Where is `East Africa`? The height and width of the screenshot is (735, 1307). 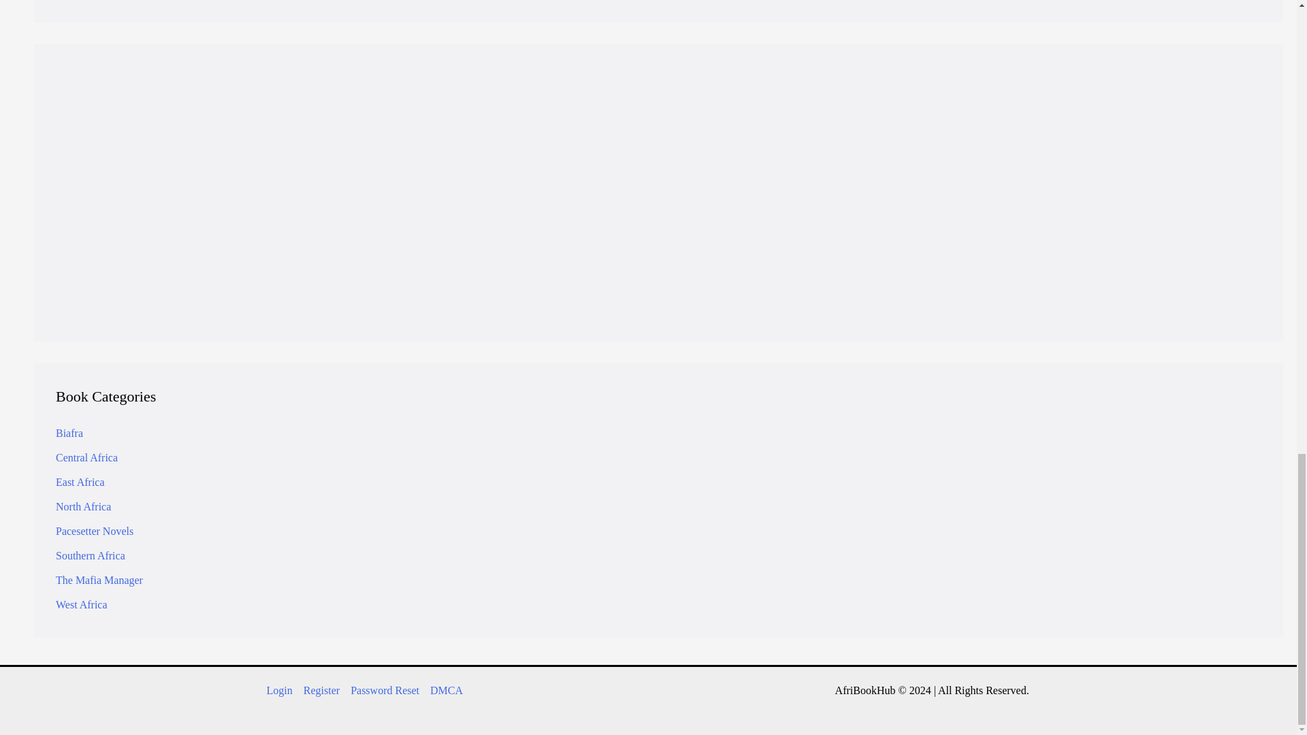 East Africa is located at coordinates (80, 482).